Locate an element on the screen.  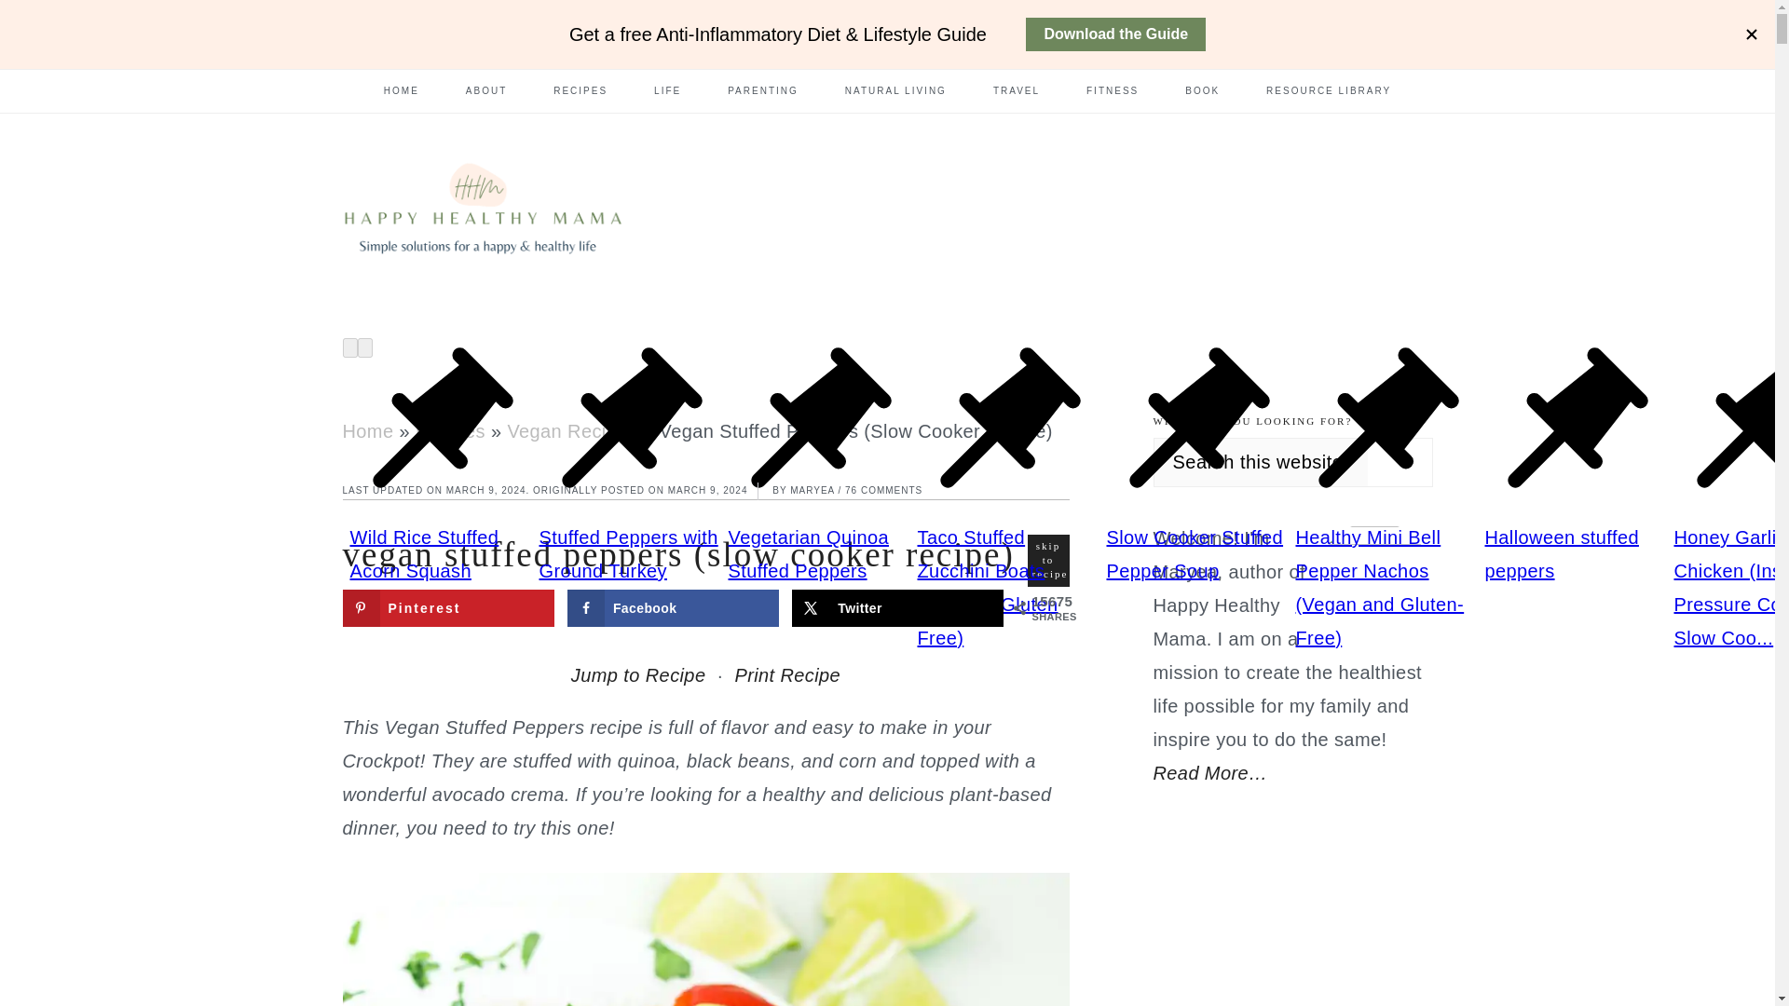
skip to recipe is located at coordinates (1047, 560).